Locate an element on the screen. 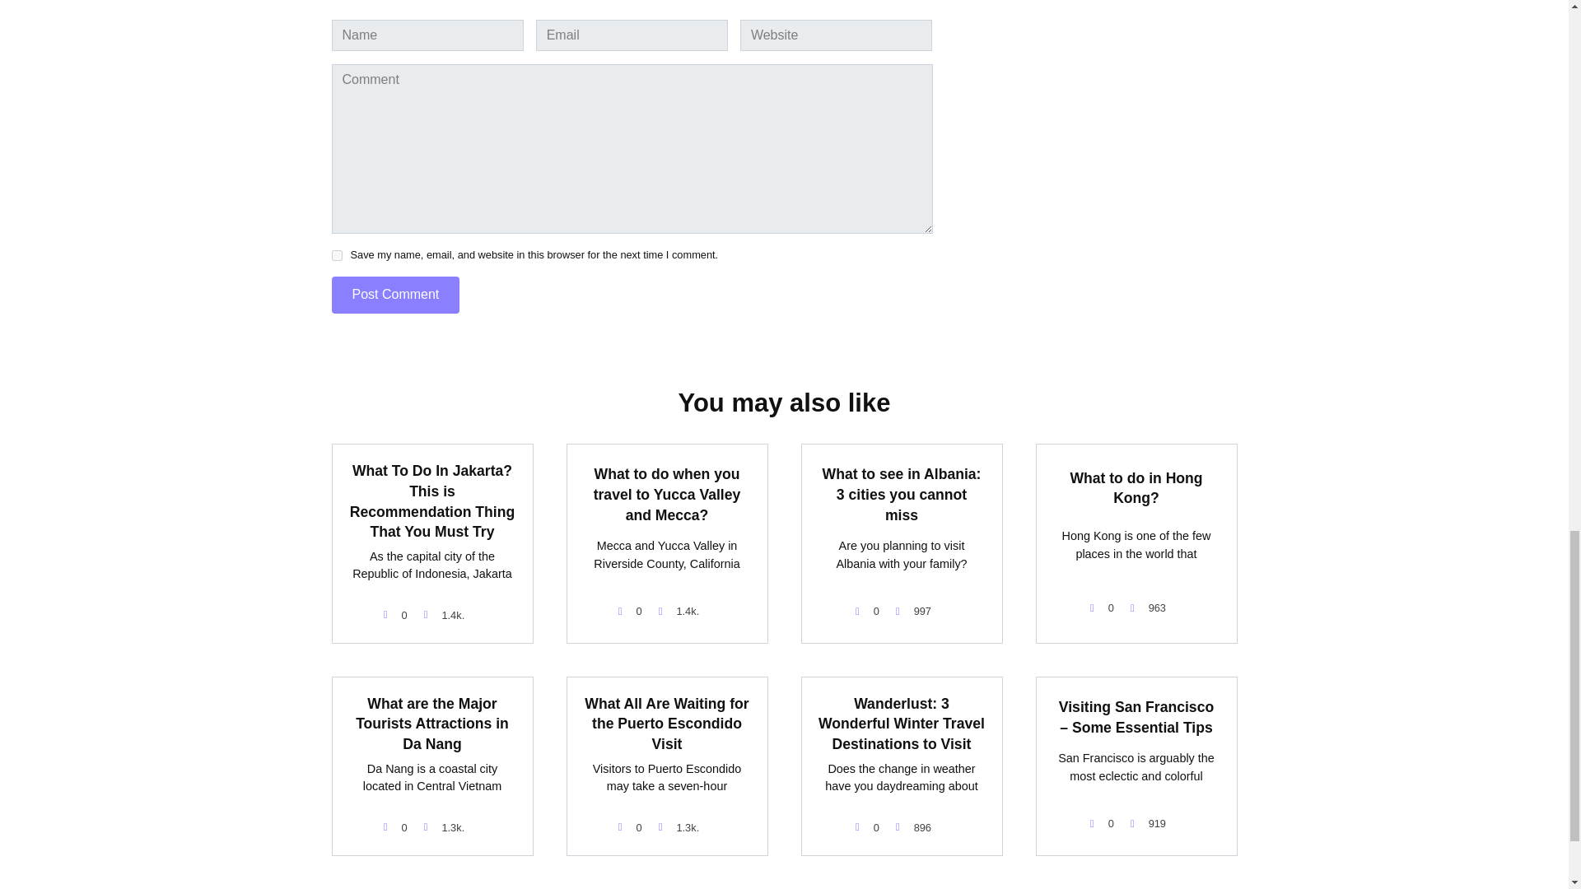 Image resolution: width=1581 pixels, height=889 pixels. Post Comment is located at coordinates (395, 295).